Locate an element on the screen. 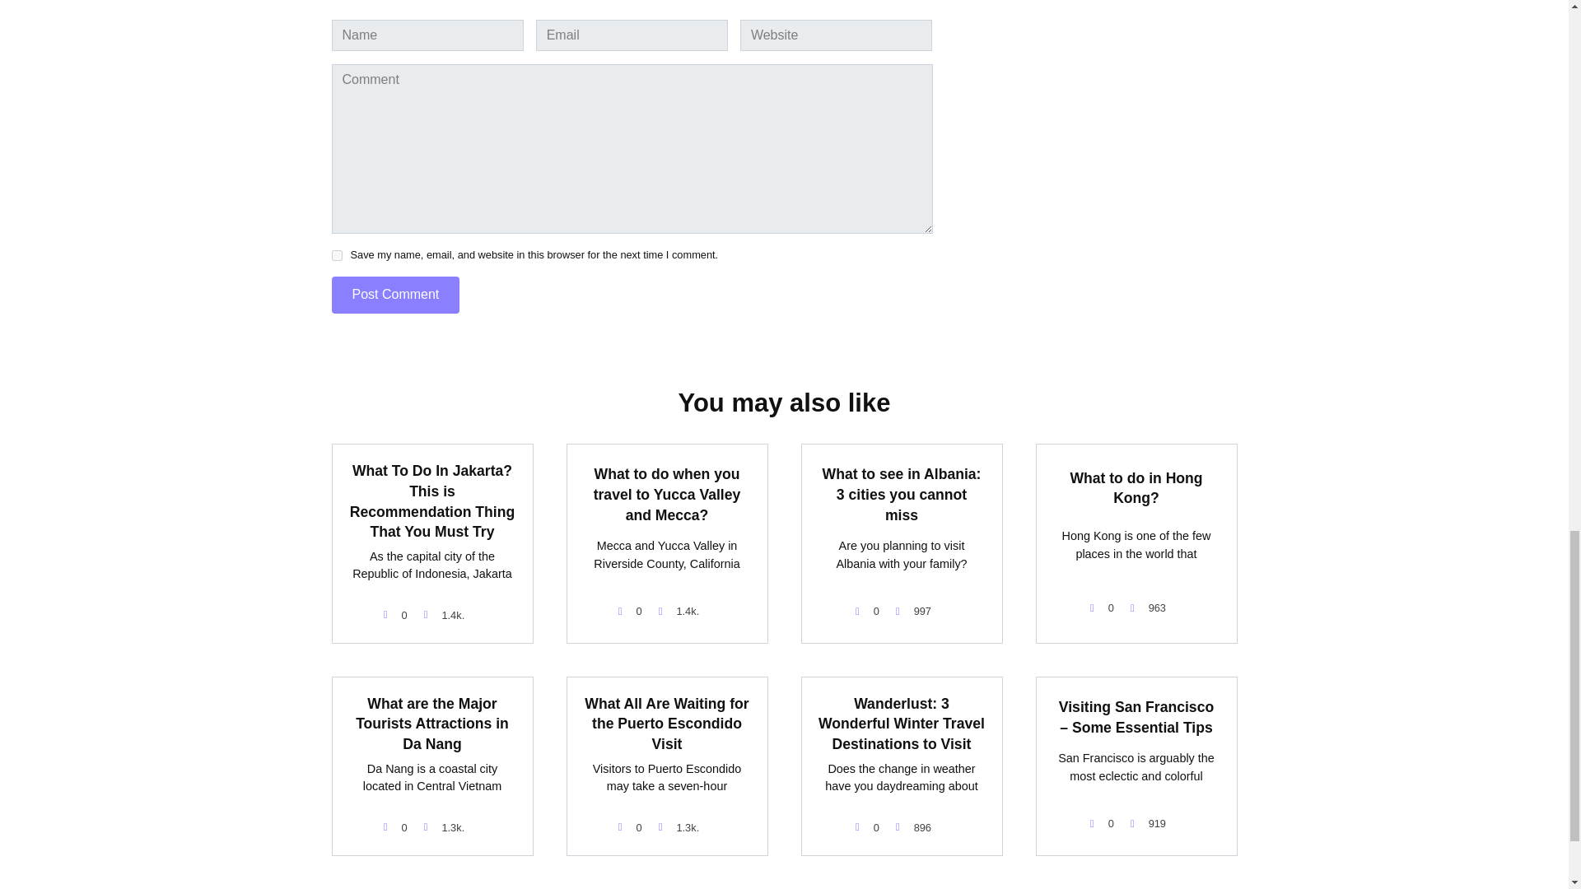 Image resolution: width=1581 pixels, height=889 pixels. Post Comment is located at coordinates (395, 295).